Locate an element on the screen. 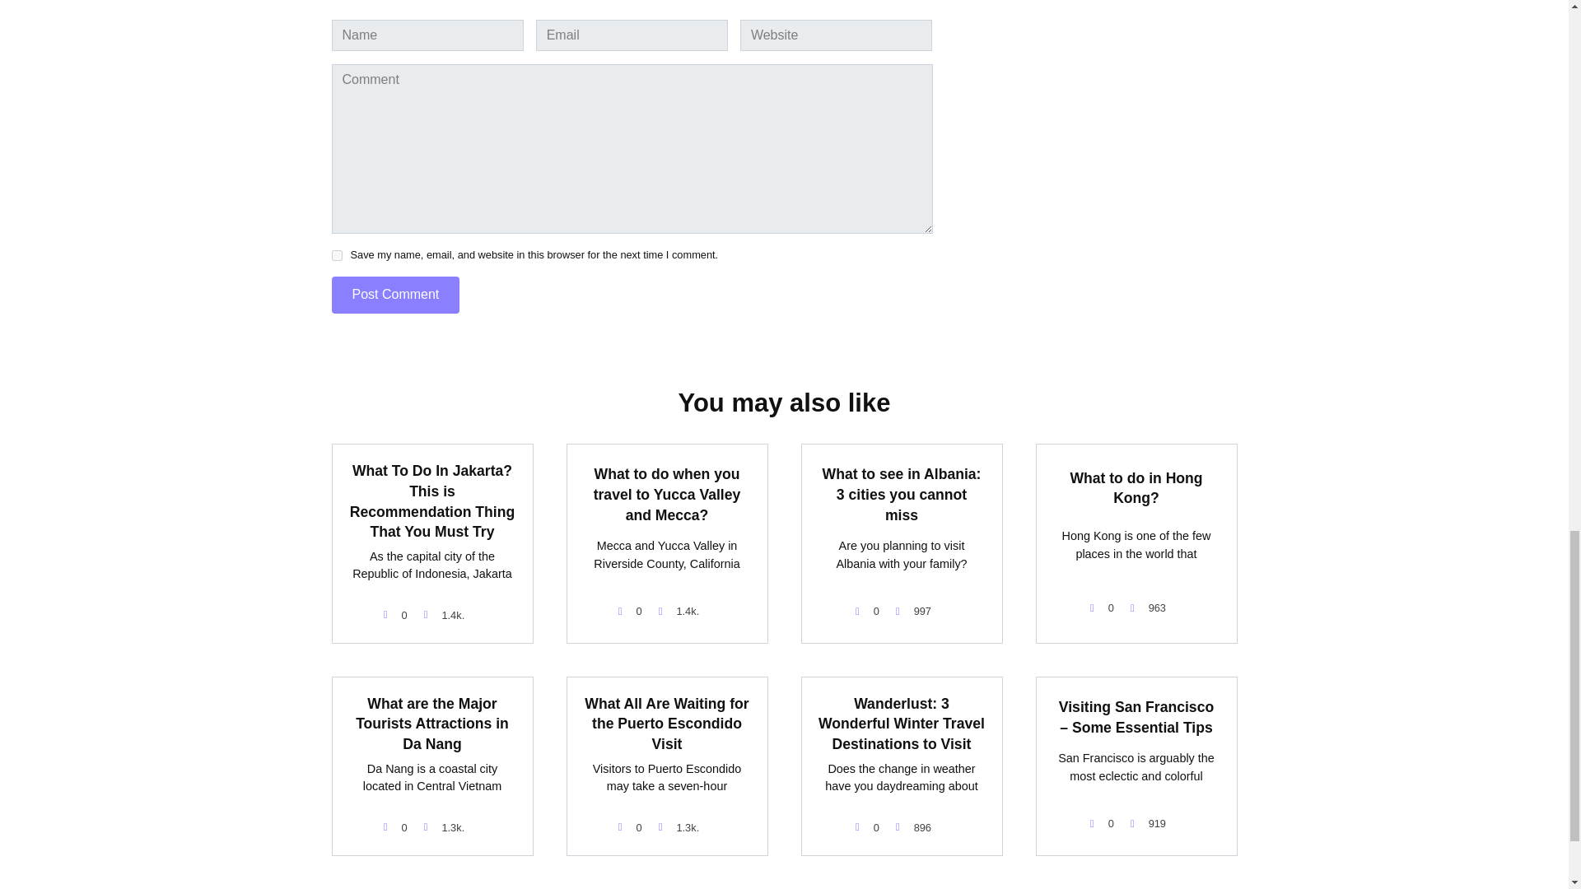 Image resolution: width=1581 pixels, height=889 pixels. Post Comment is located at coordinates (395, 295).